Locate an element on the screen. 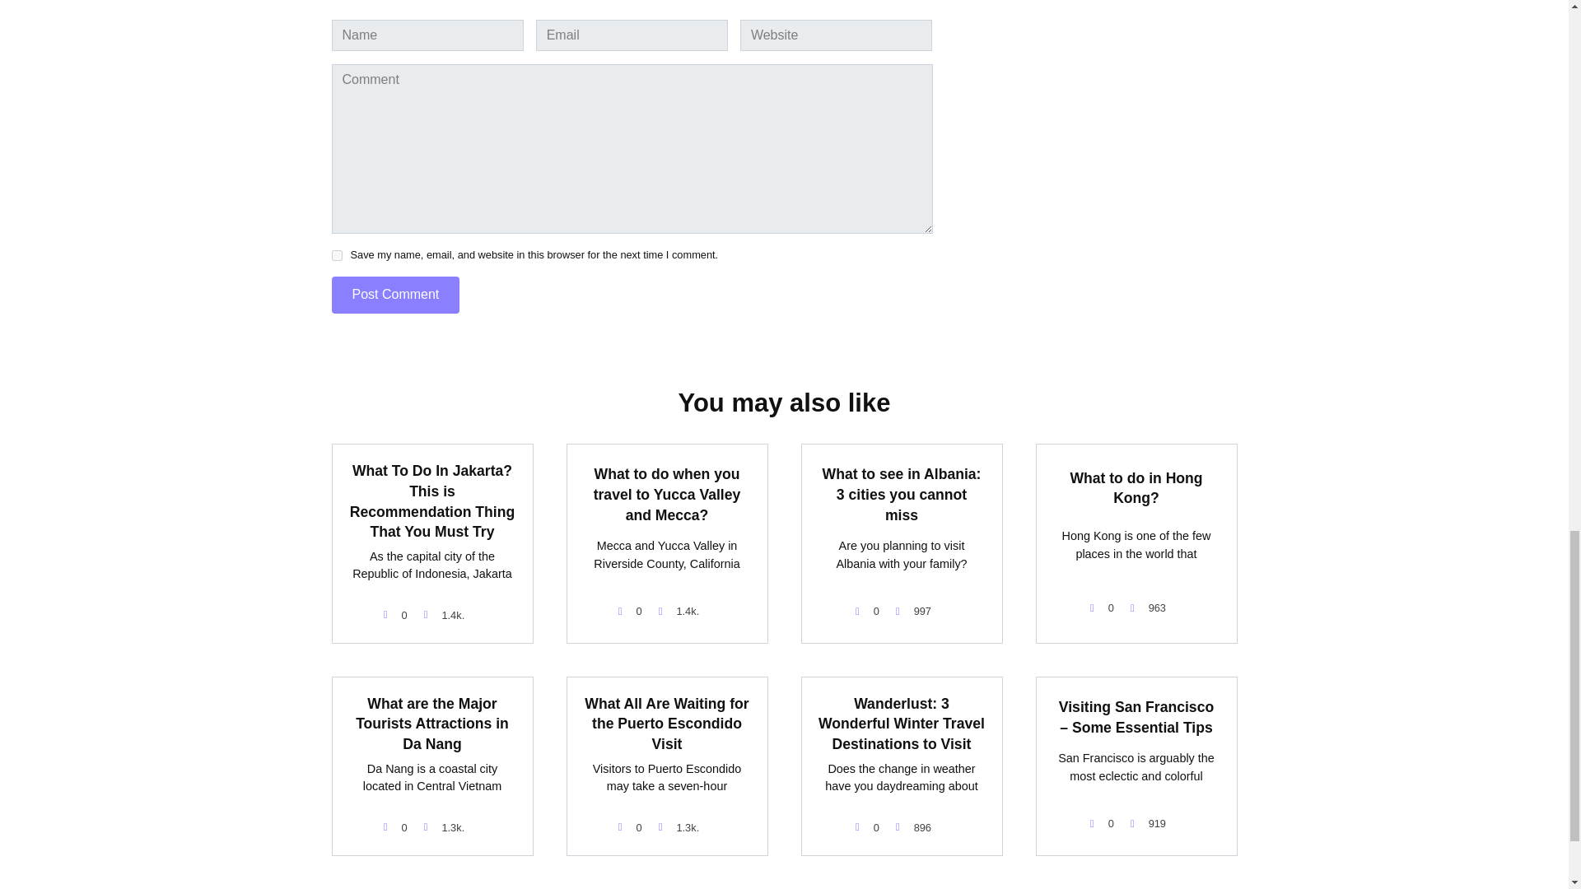 Image resolution: width=1581 pixels, height=889 pixels. Post Comment is located at coordinates (395, 295).